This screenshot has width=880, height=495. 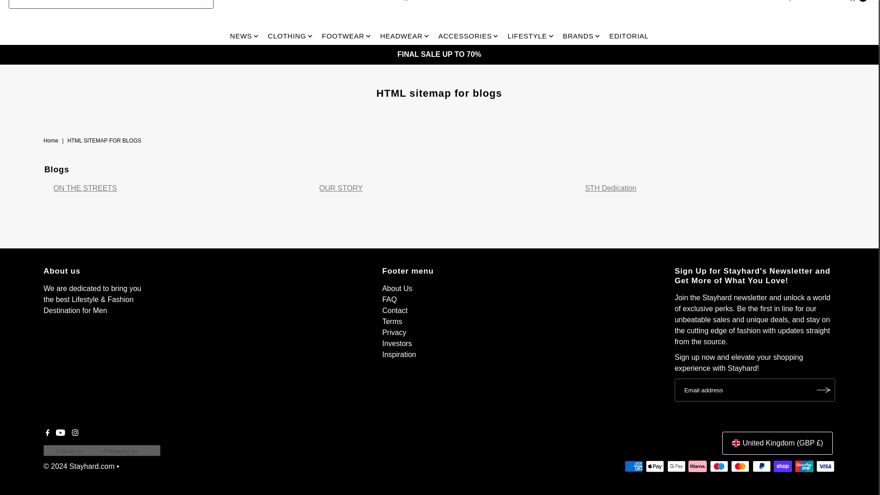 I want to click on Maestro, so click(x=719, y=467).